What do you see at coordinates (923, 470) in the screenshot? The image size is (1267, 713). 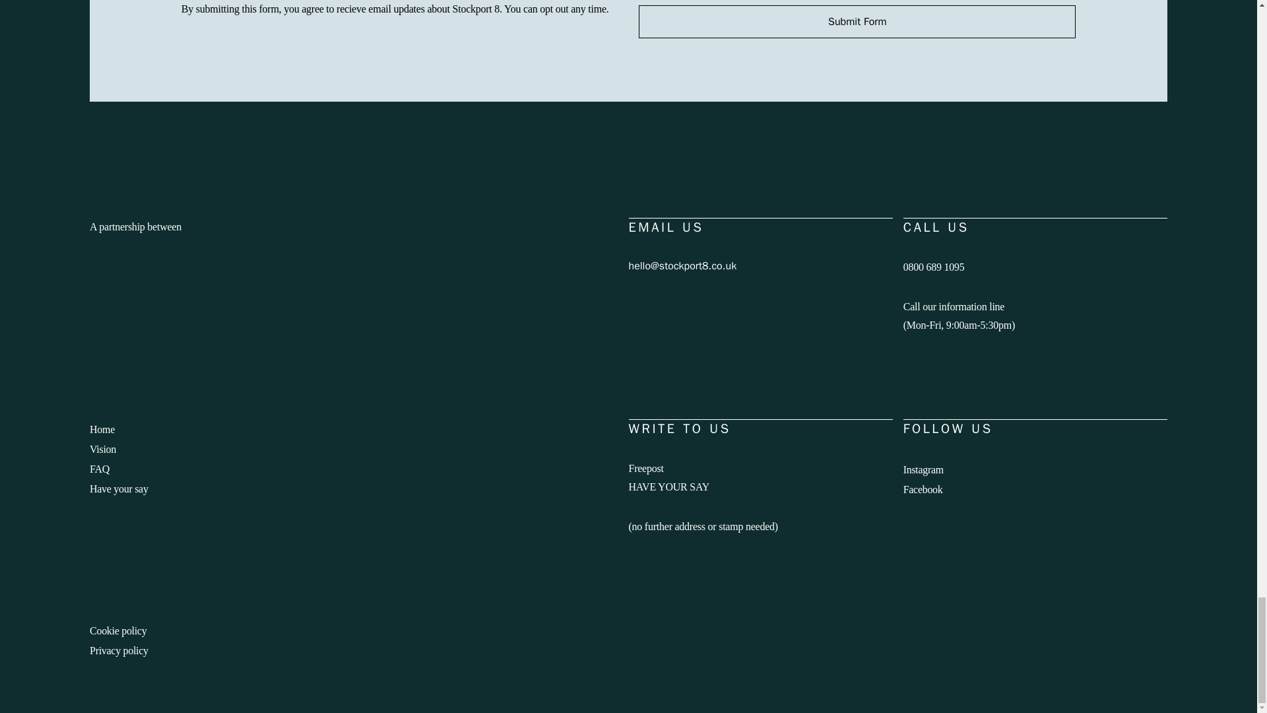 I see `Instagram` at bounding box center [923, 470].